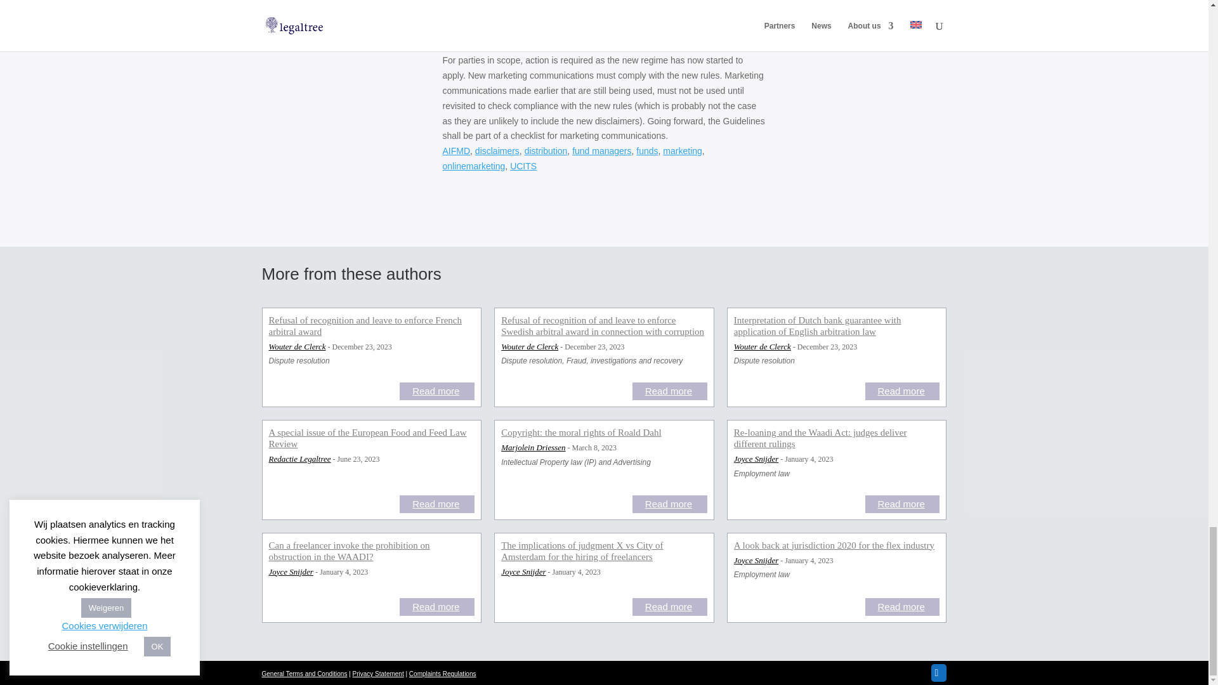 Image resolution: width=1218 pixels, height=685 pixels. Describe the element at coordinates (604, 434) in the screenshot. I see `Copyright: the moral rights of Roald Dahl` at that location.